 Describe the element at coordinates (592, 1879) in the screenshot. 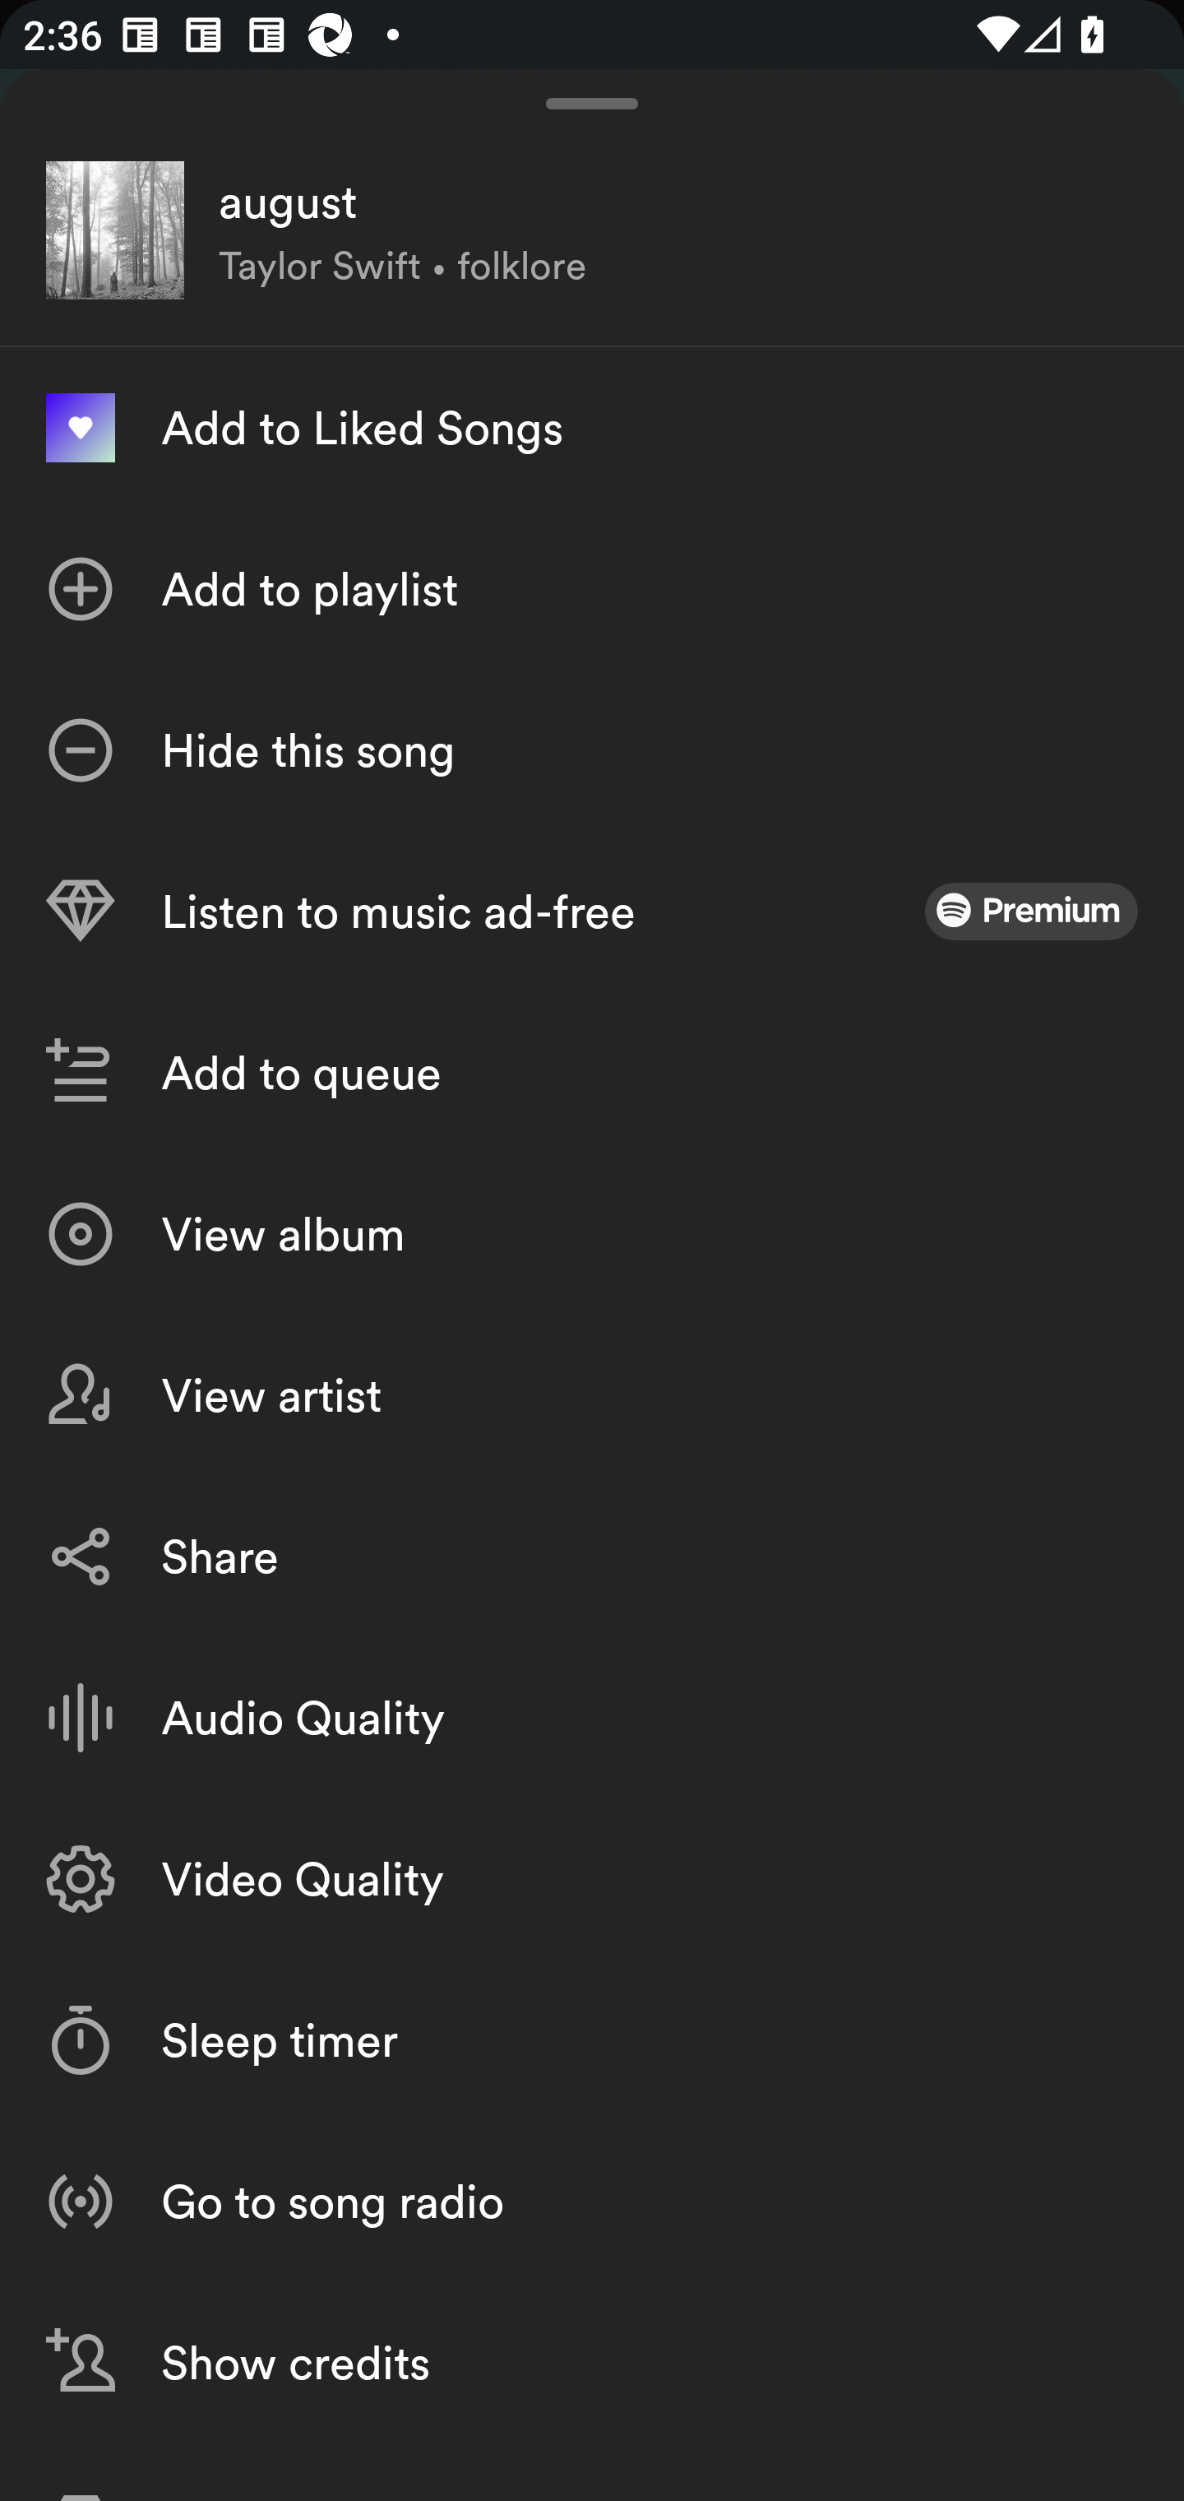

I see `Video Quality` at that location.